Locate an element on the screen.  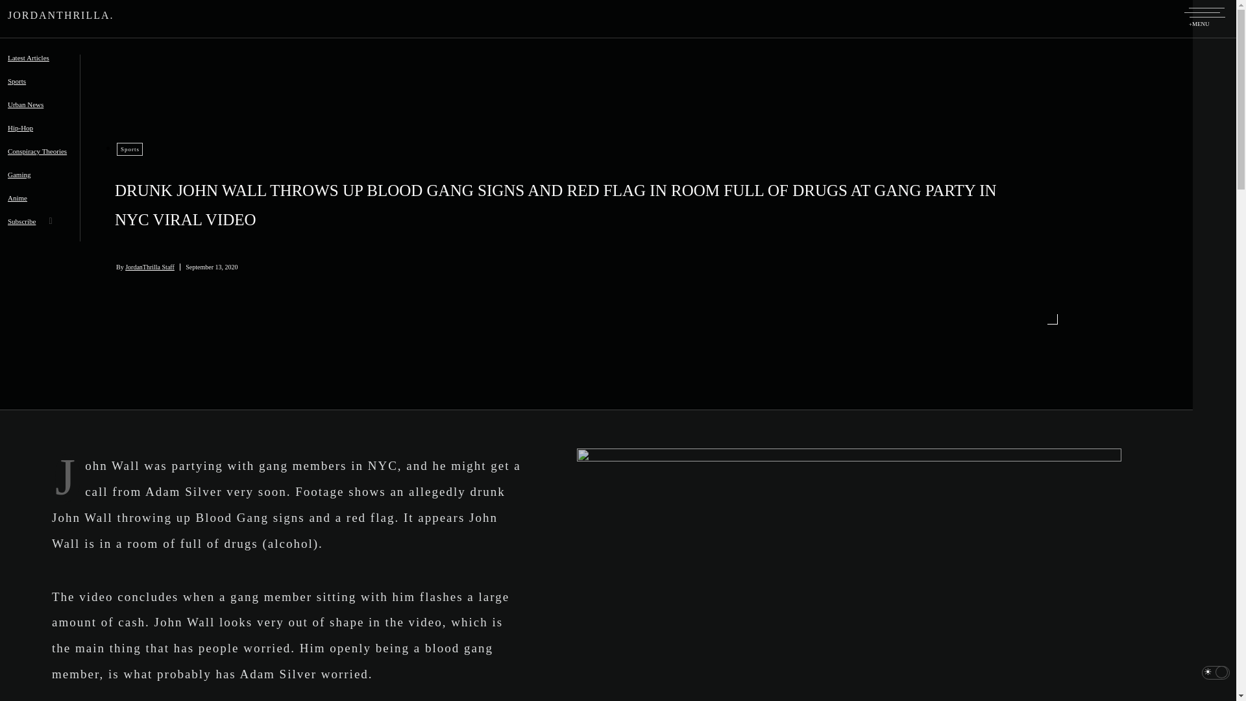
Urban News is located at coordinates (30, 113).